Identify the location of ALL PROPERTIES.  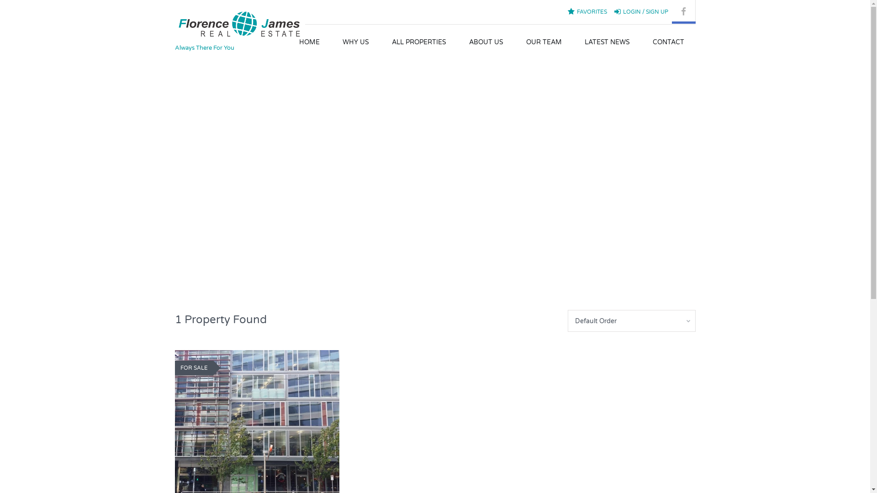
(418, 42).